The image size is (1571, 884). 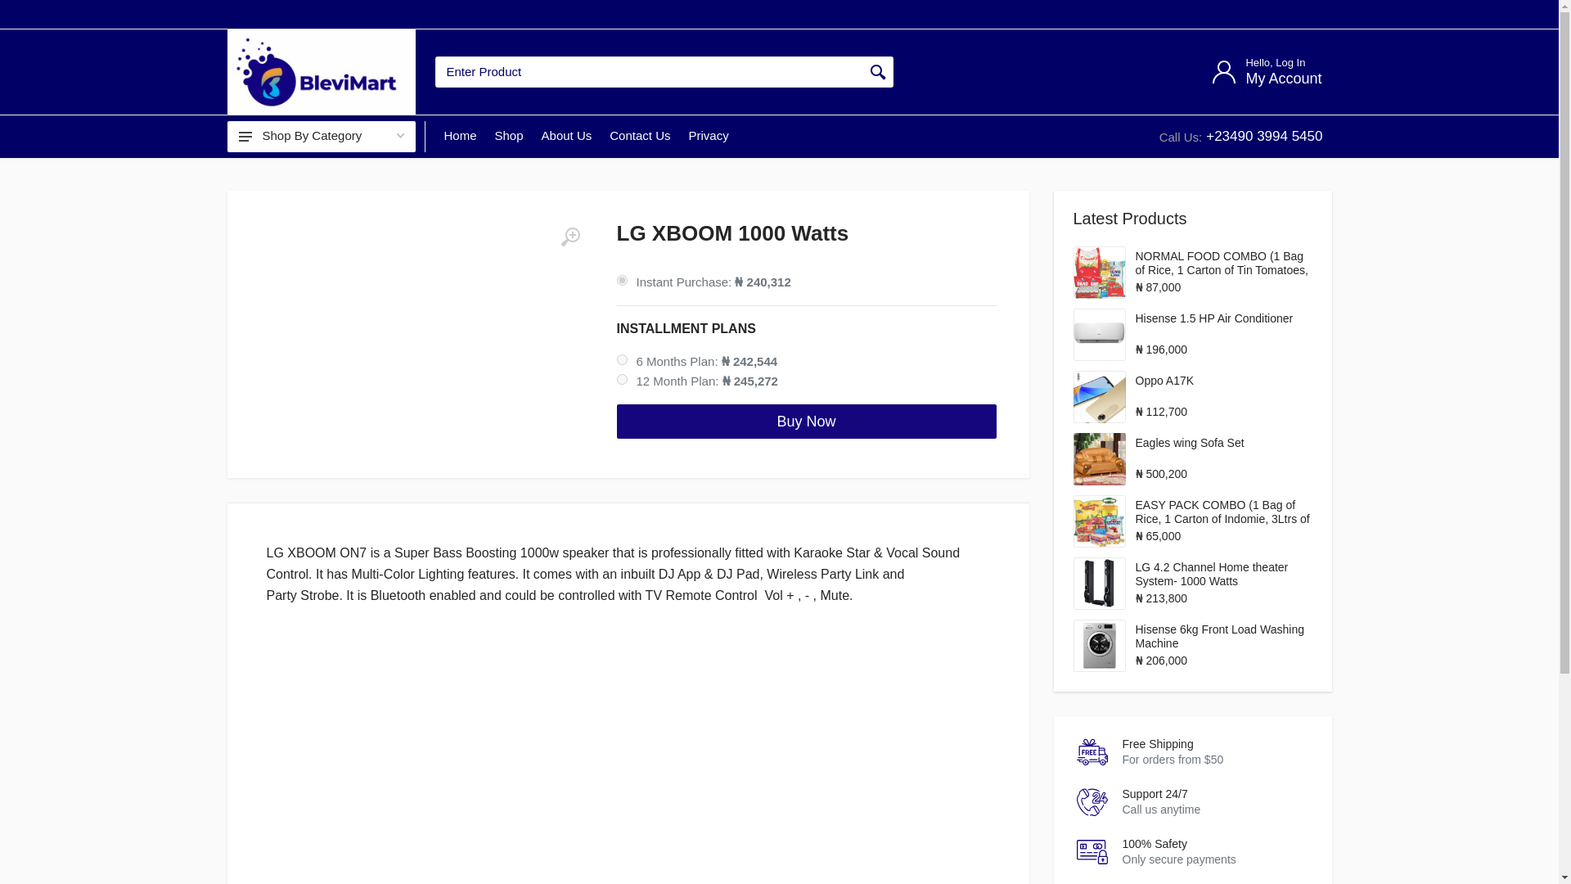 I want to click on Contact Us, so click(x=639, y=136).